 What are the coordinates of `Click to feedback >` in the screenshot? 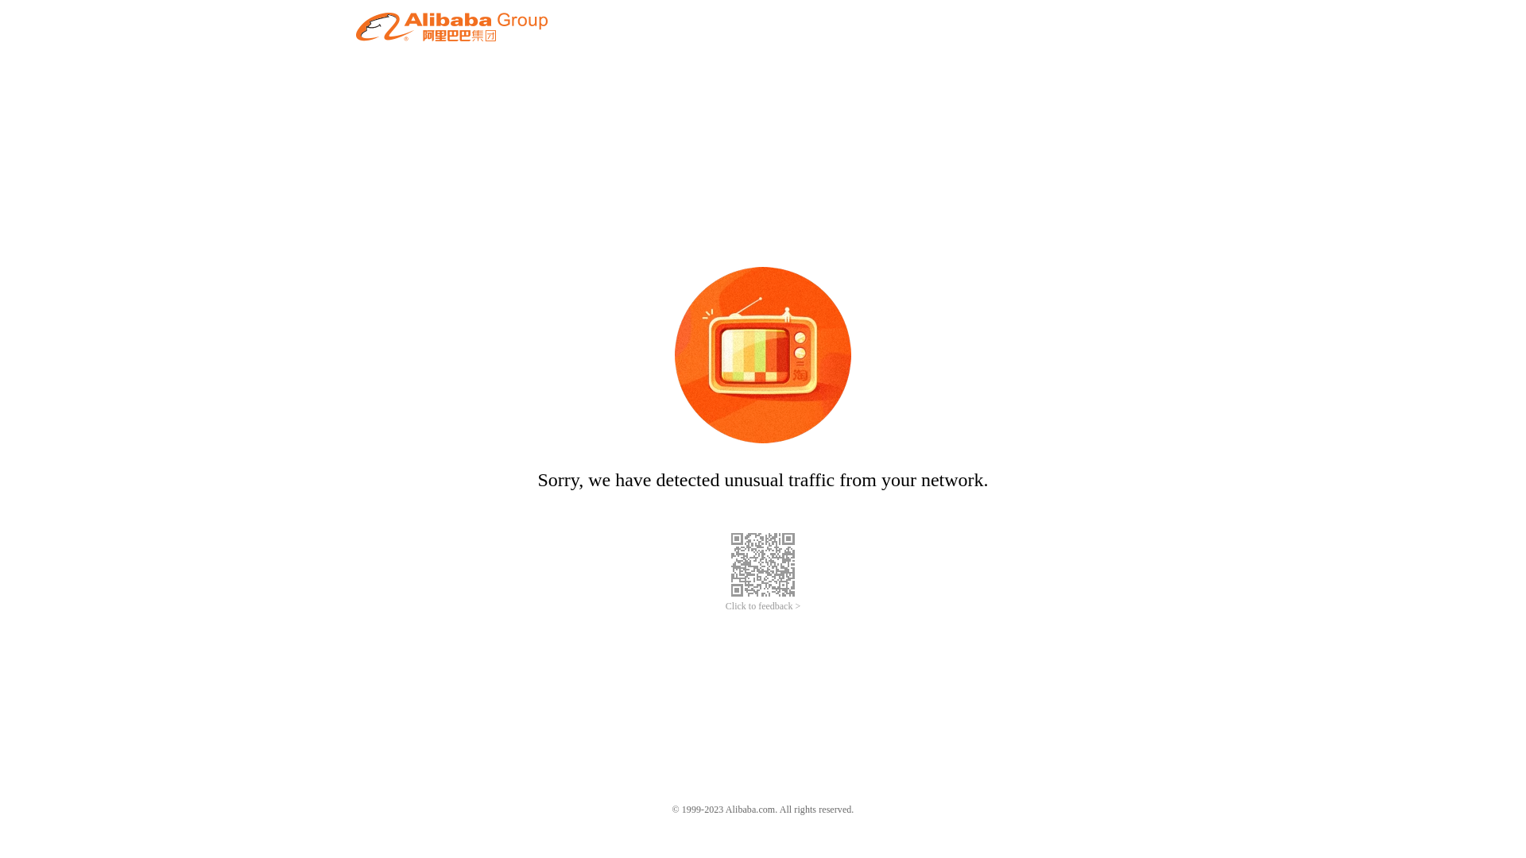 It's located at (763, 607).